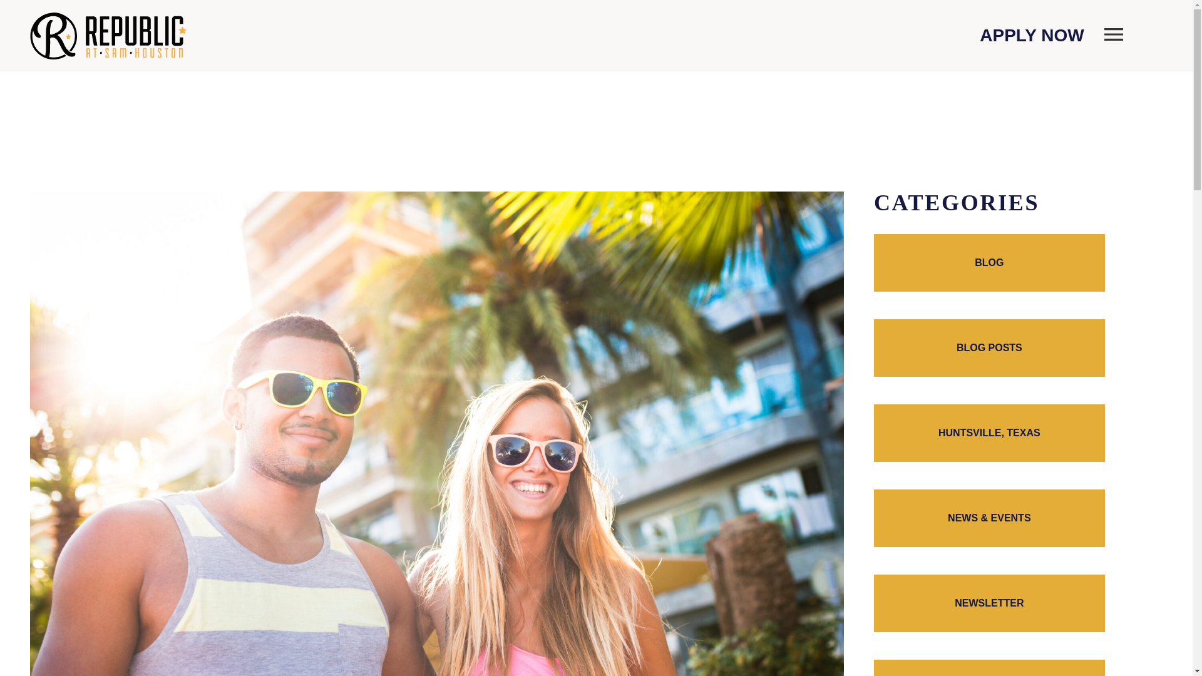 This screenshot has height=676, width=1202. What do you see at coordinates (989, 668) in the screenshot?
I see `SAM HOUSTON STATE UNIVERSITY` at bounding box center [989, 668].